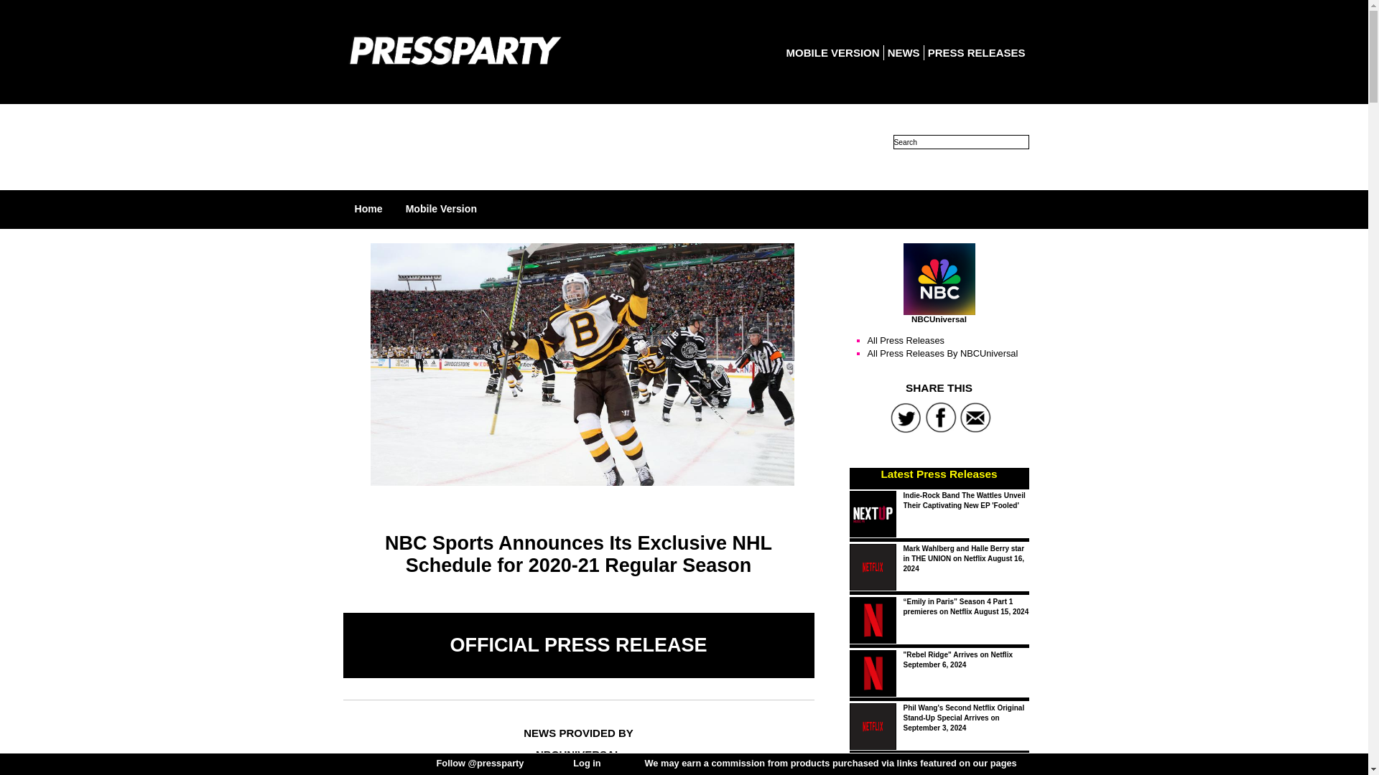 The height and width of the screenshot is (775, 1379). Describe the element at coordinates (942, 353) in the screenshot. I see `All Press Releases By NBCUniversal` at that location.